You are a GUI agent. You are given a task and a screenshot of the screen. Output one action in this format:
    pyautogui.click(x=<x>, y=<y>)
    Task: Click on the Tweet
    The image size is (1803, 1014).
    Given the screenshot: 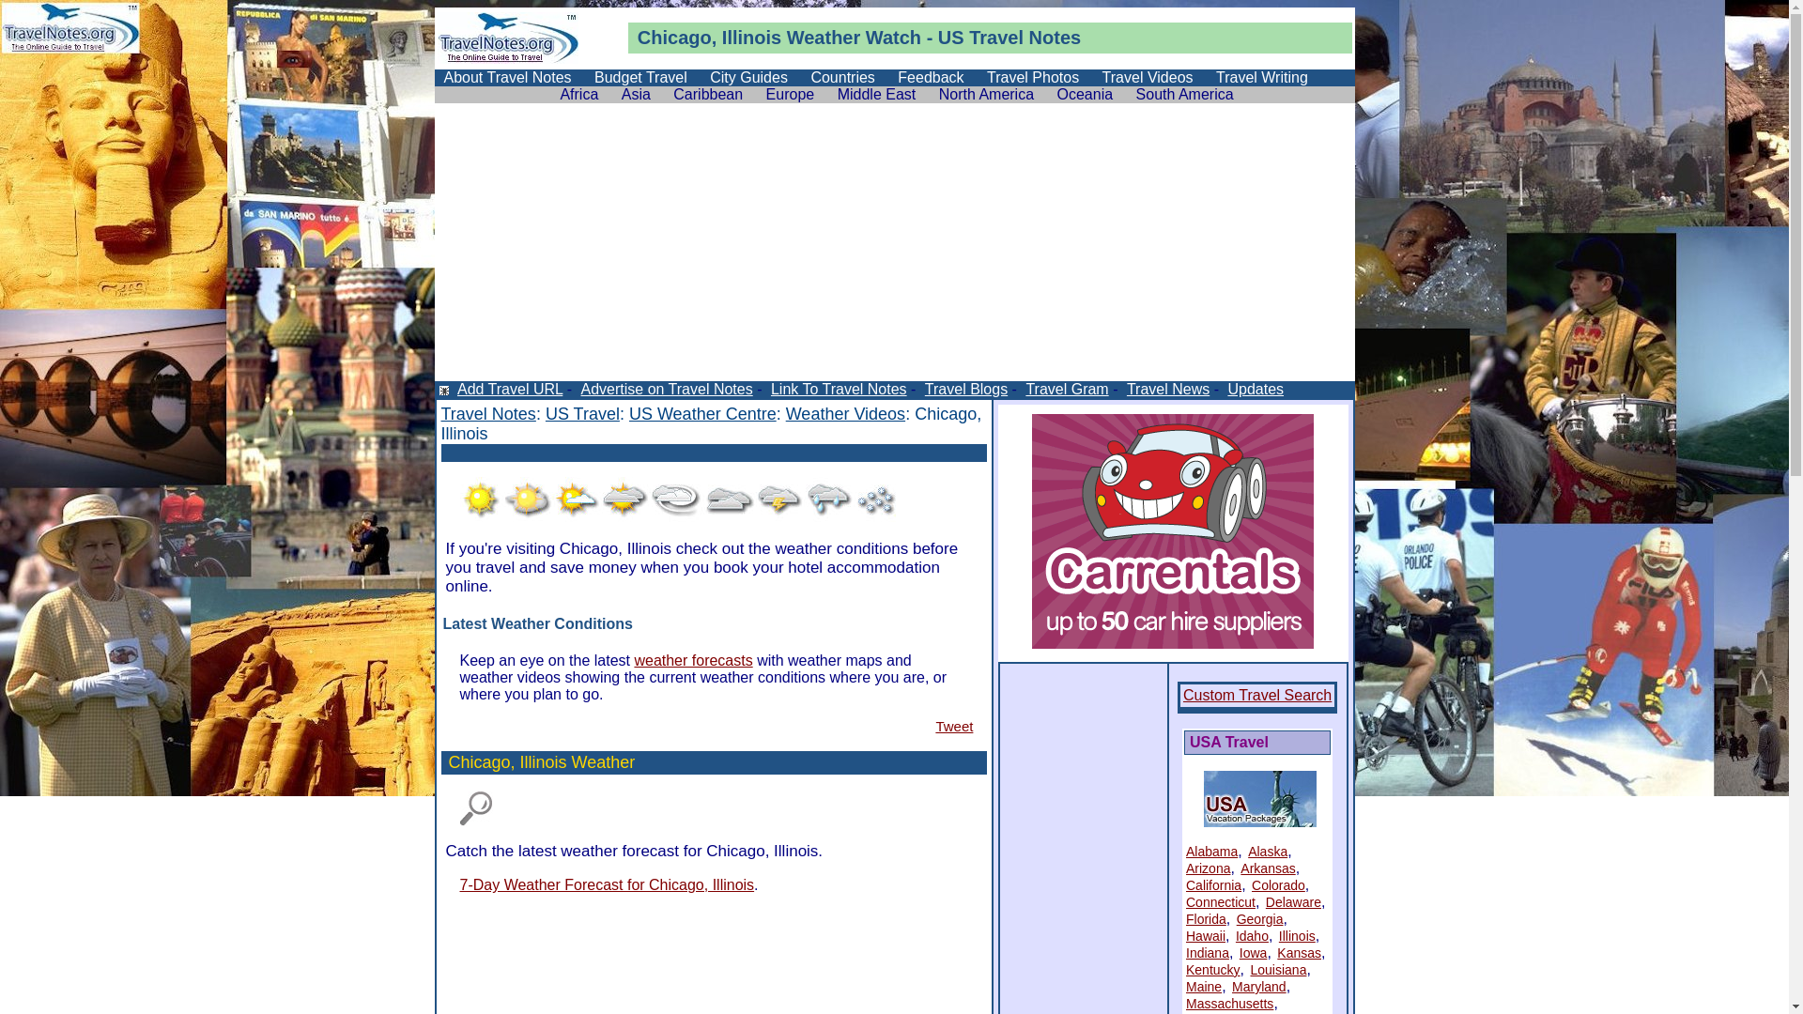 What is the action you would take?
    pyautogui.click(x=954, y=727)
    